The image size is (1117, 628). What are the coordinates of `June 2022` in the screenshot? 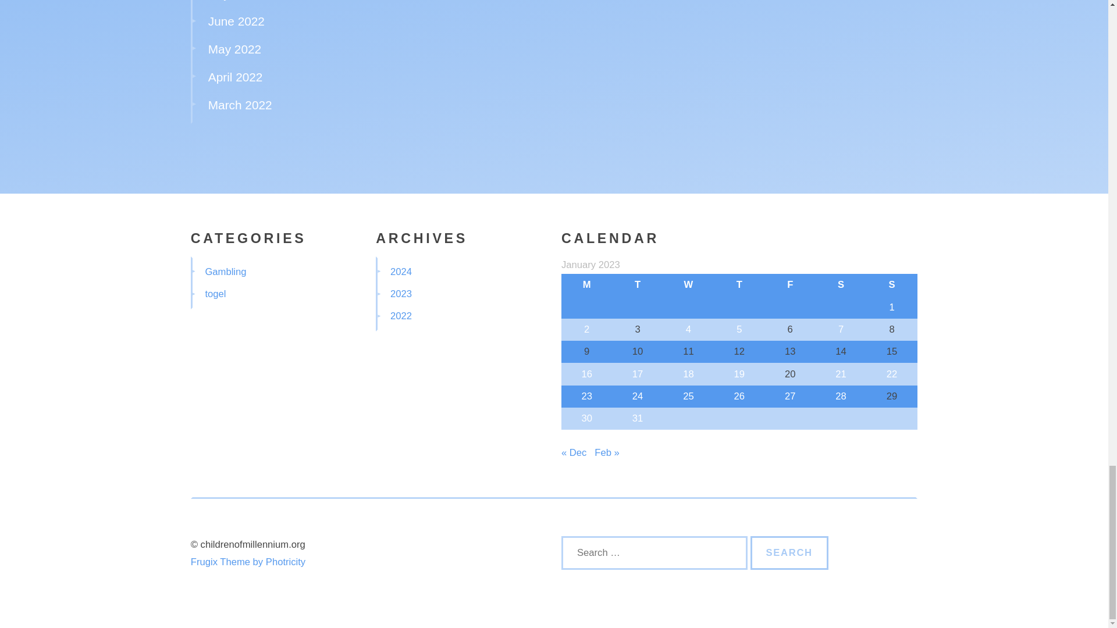 It's located at (236, 21).